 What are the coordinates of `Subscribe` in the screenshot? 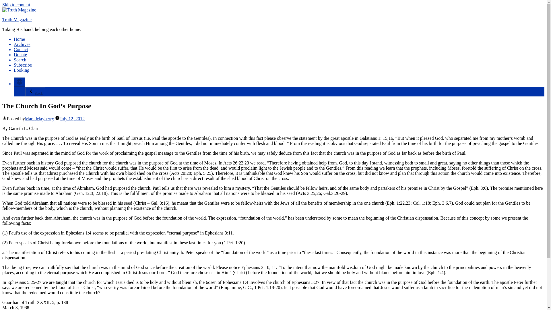 It's located at (23, 65).